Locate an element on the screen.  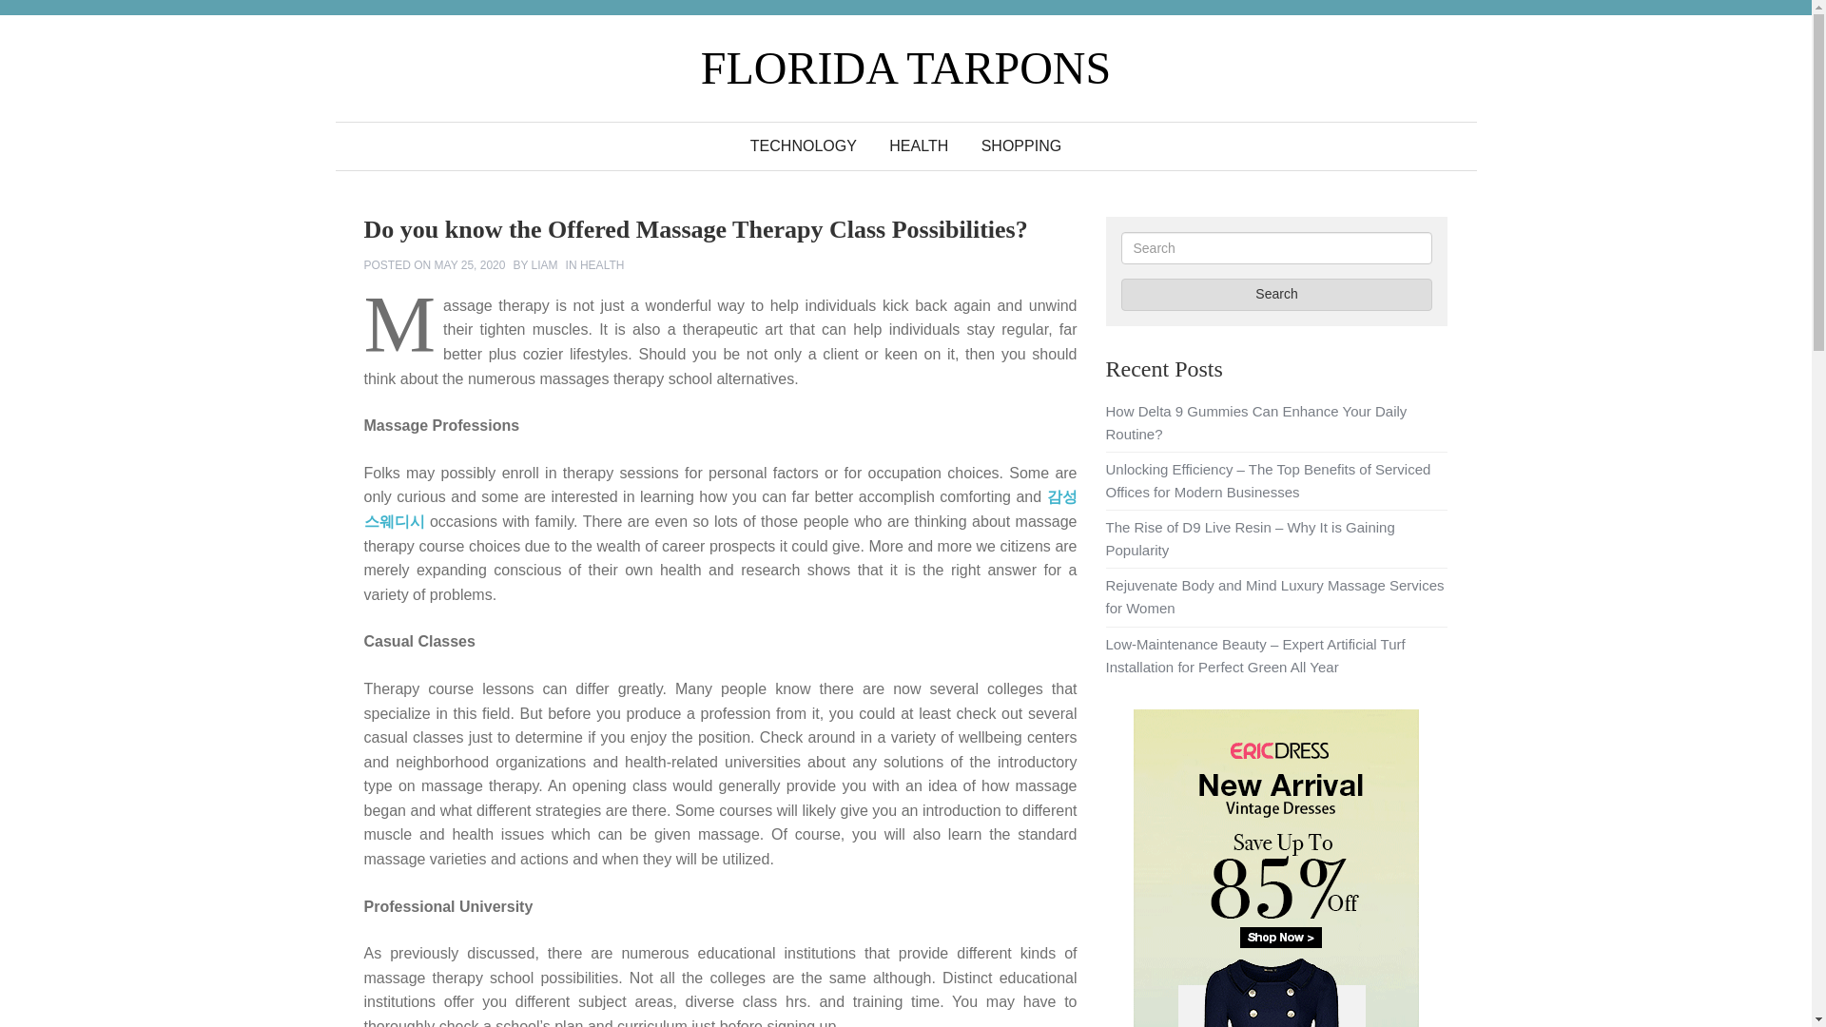
LIAM is located at coordinates (544, 265).